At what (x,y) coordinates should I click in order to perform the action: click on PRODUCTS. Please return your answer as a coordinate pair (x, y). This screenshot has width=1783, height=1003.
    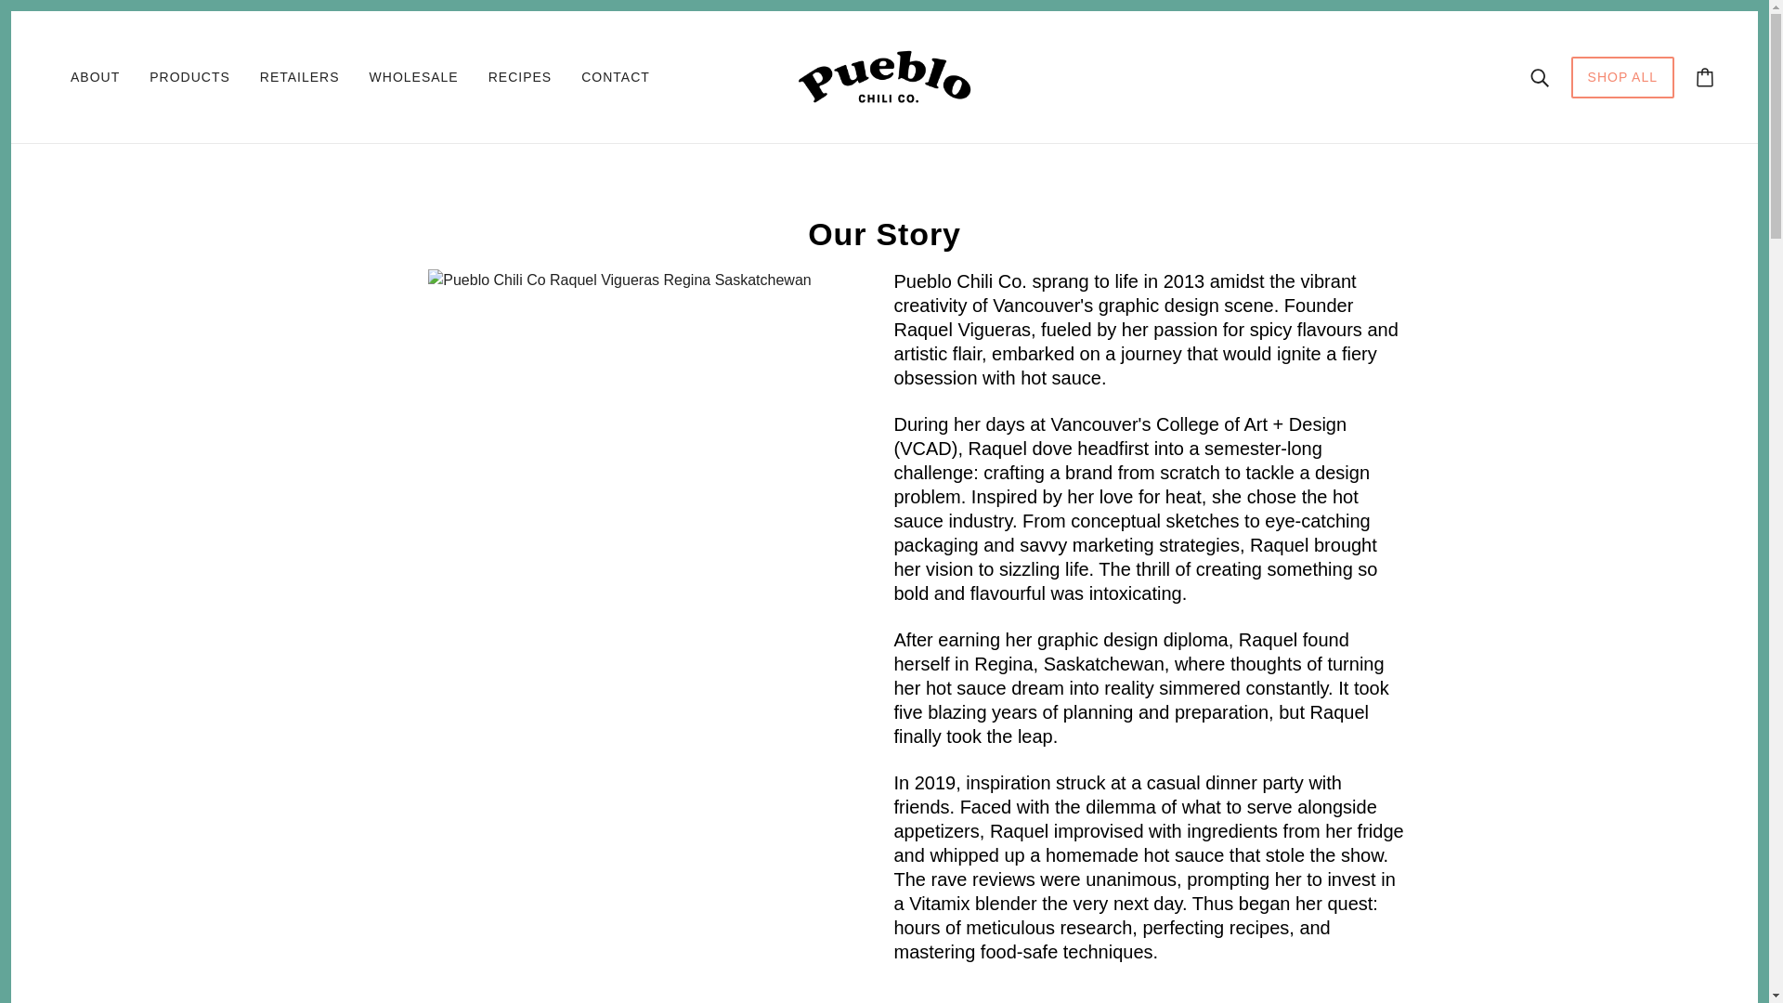
    Looking at the image, I should click on (189, 77).